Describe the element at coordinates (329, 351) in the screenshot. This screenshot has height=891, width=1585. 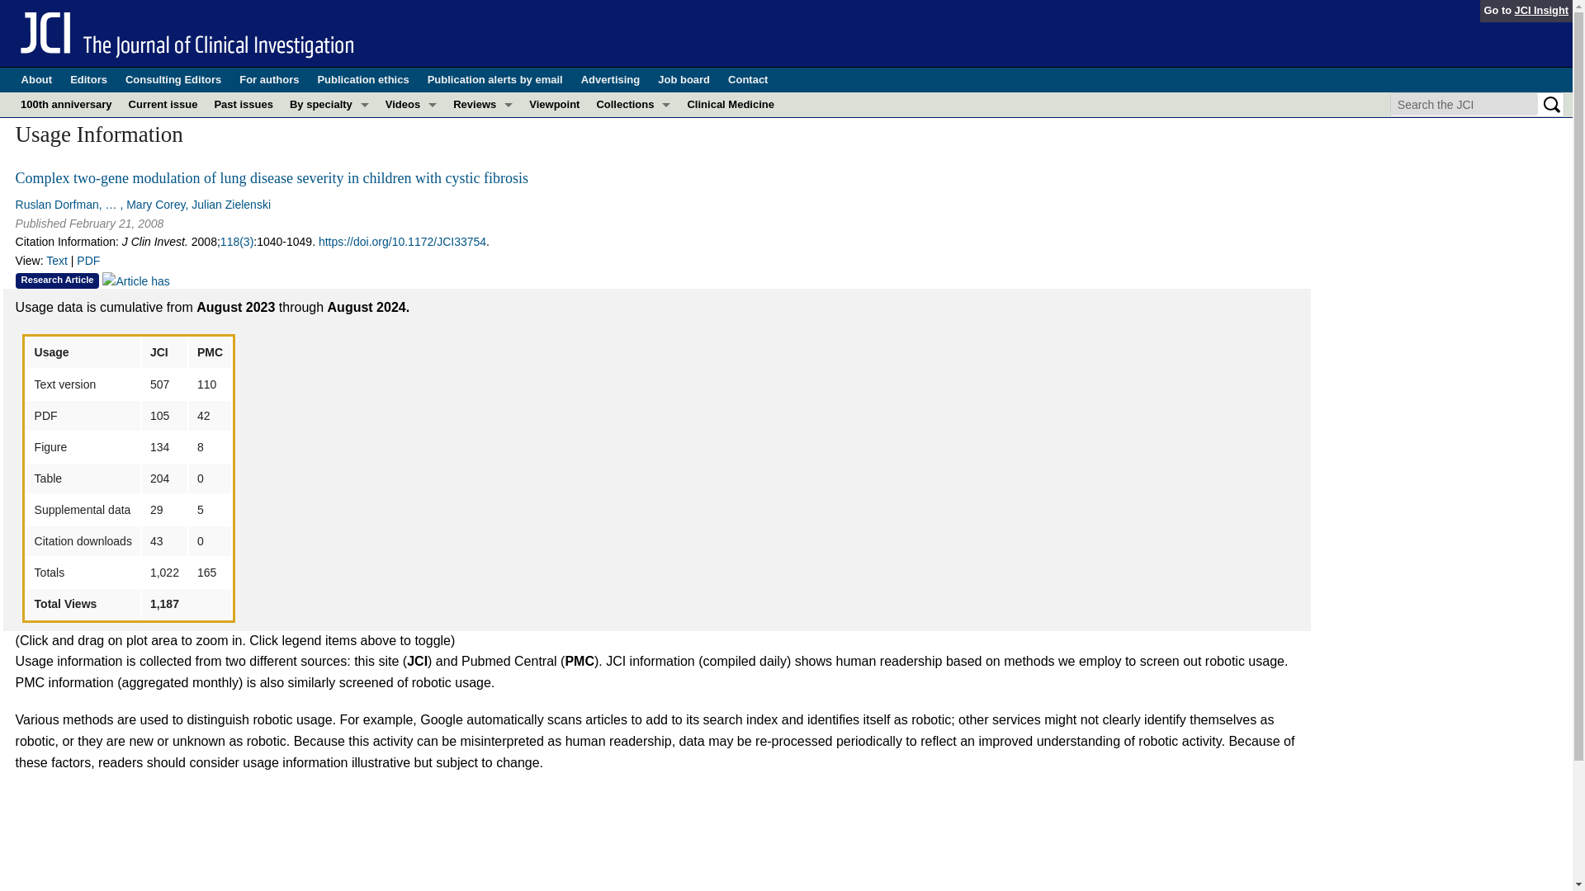
I see `Vascular biology` at that location.